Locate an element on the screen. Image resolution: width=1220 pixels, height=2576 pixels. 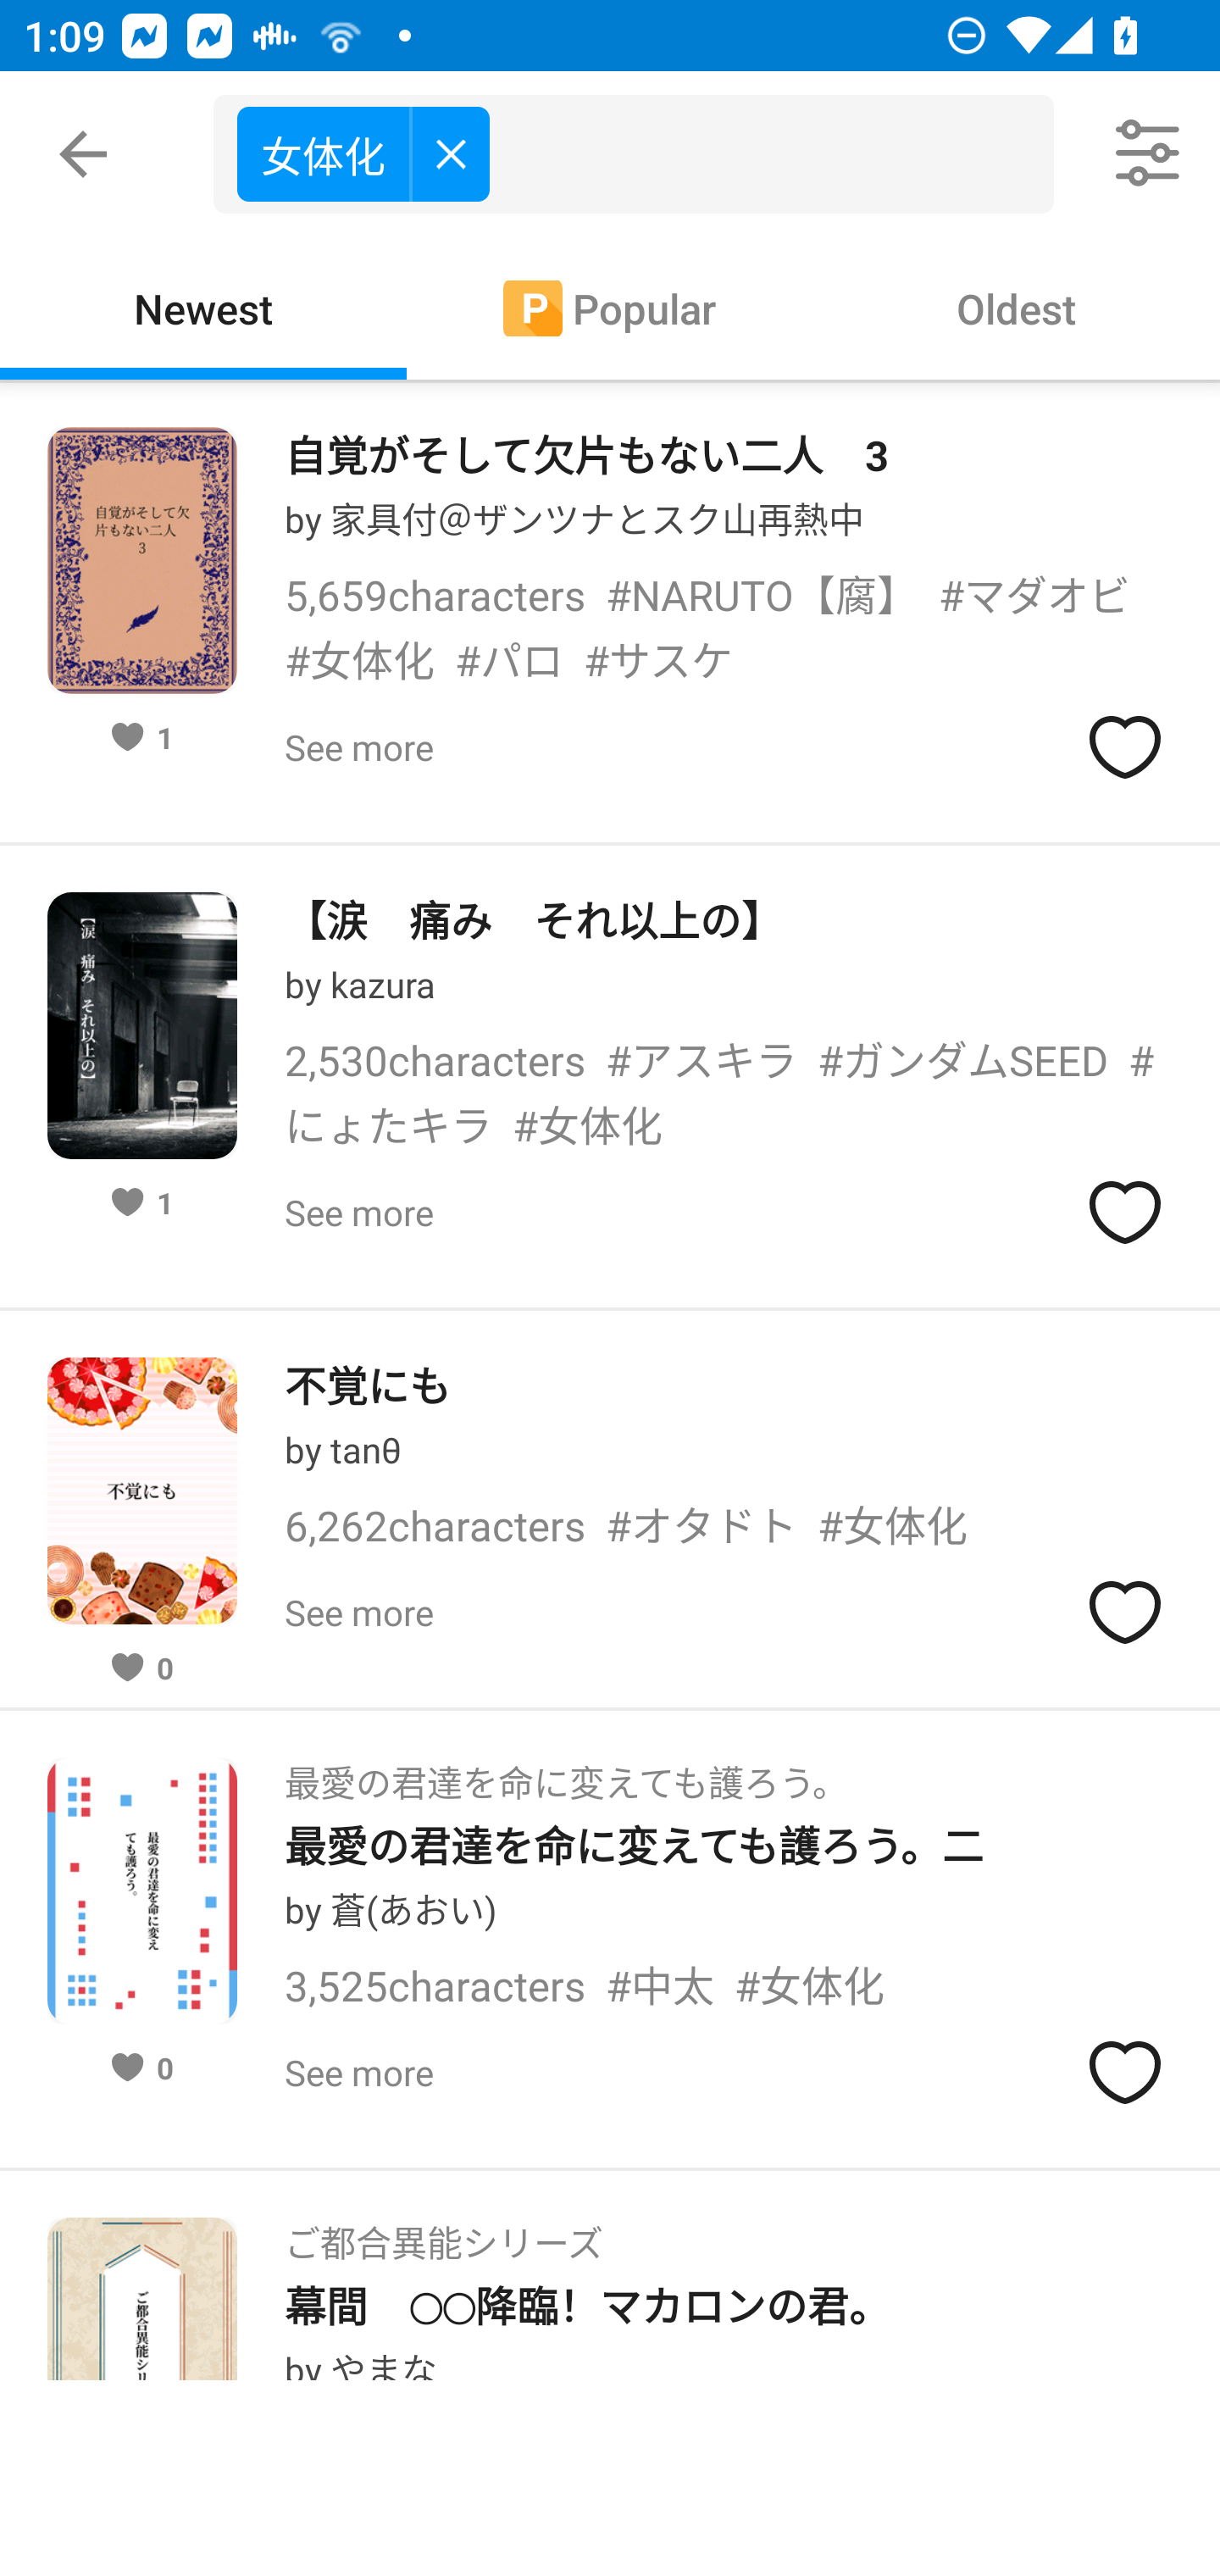
最愛の君達を命に変えても護ろう。 is located at coordinates (566, 1773).